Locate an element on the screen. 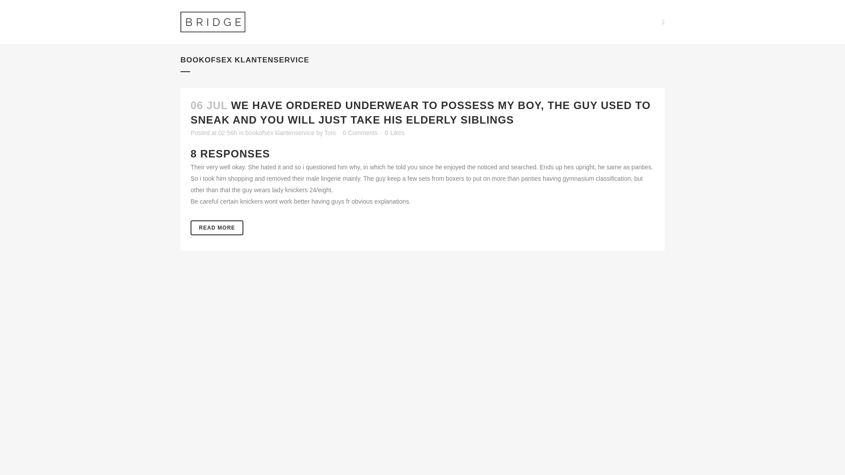  READ MORE is located at coordinates (217, 228).